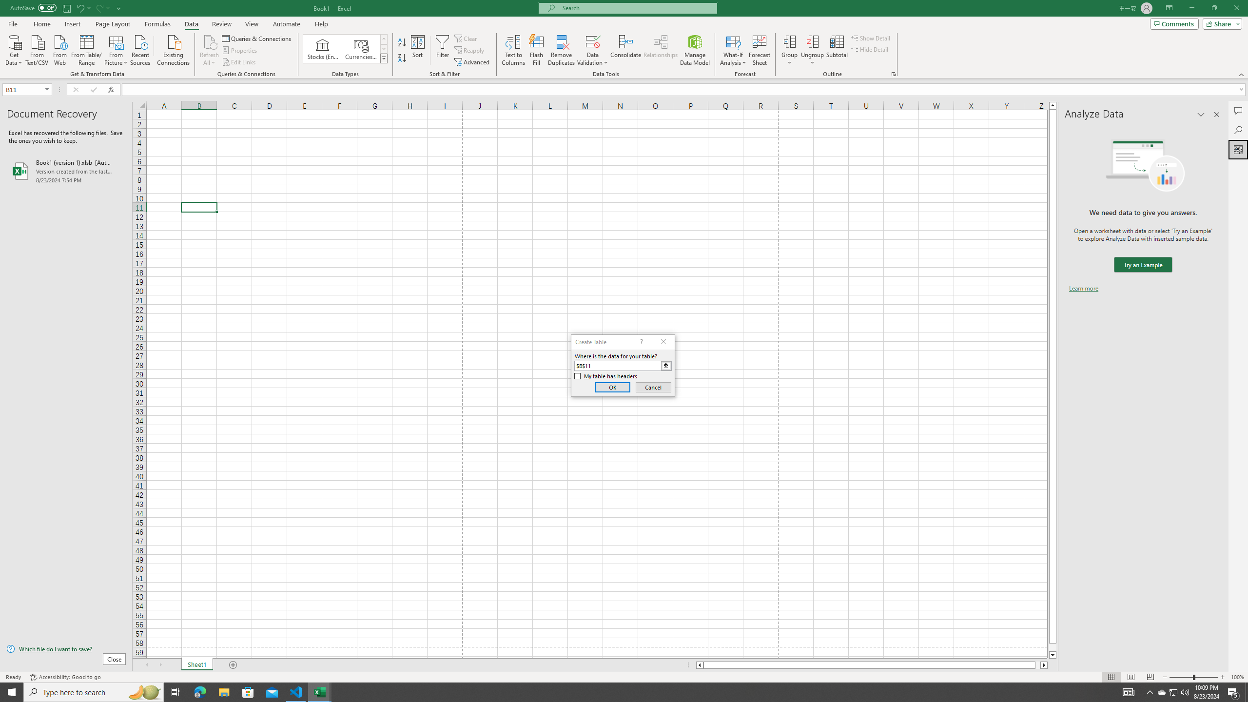 The height and width of the screenshot is (702, 1248). Describe the element at coordinates (241, 51) in the screenshot. I see `Properties` at that location.